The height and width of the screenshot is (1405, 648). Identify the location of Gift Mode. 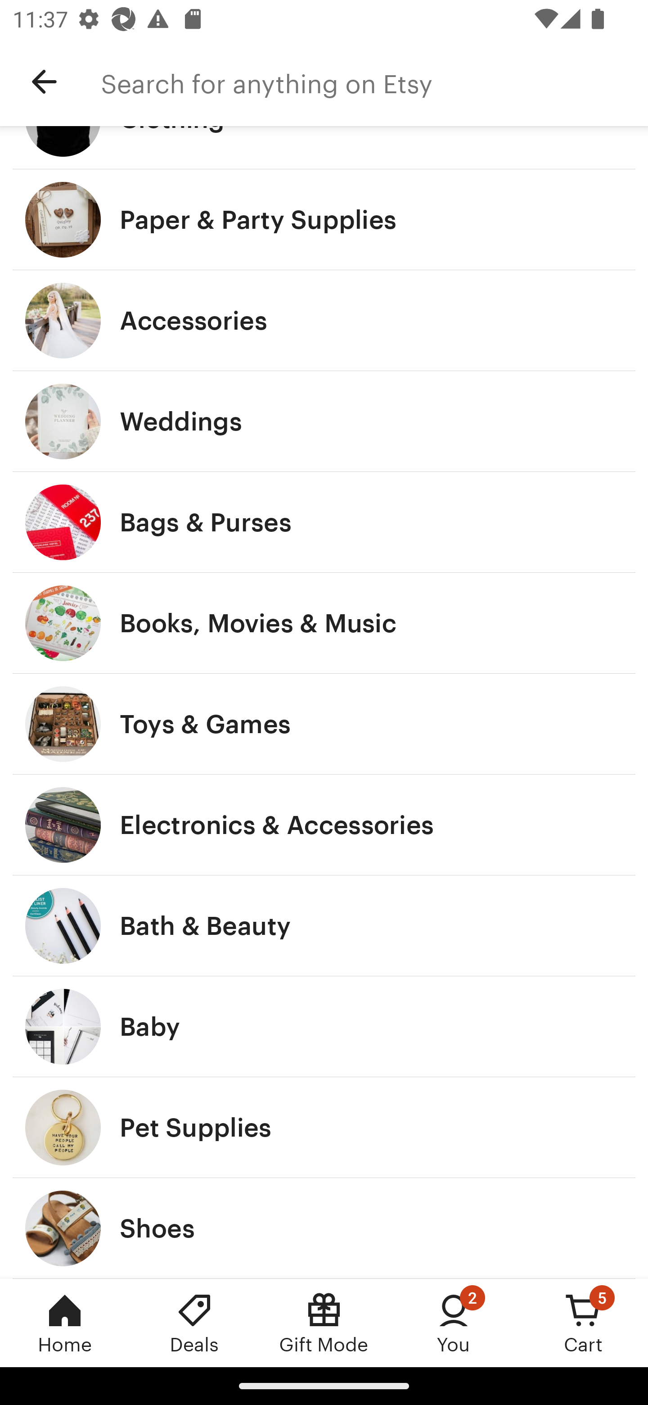
(324, 1323).